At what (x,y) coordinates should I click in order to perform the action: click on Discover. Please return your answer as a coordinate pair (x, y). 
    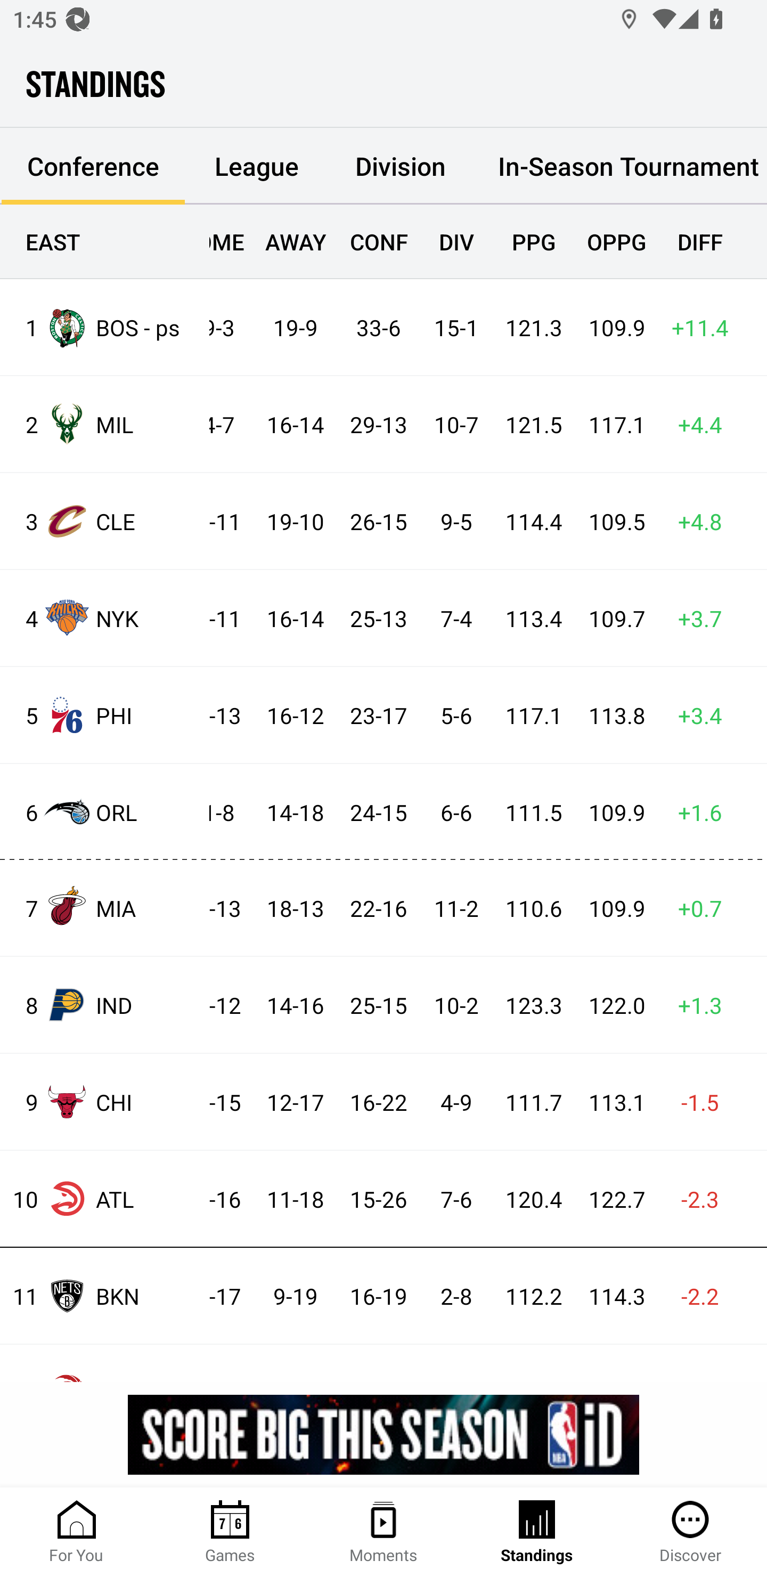
    Looking at the image, I should click on (690, 1532).